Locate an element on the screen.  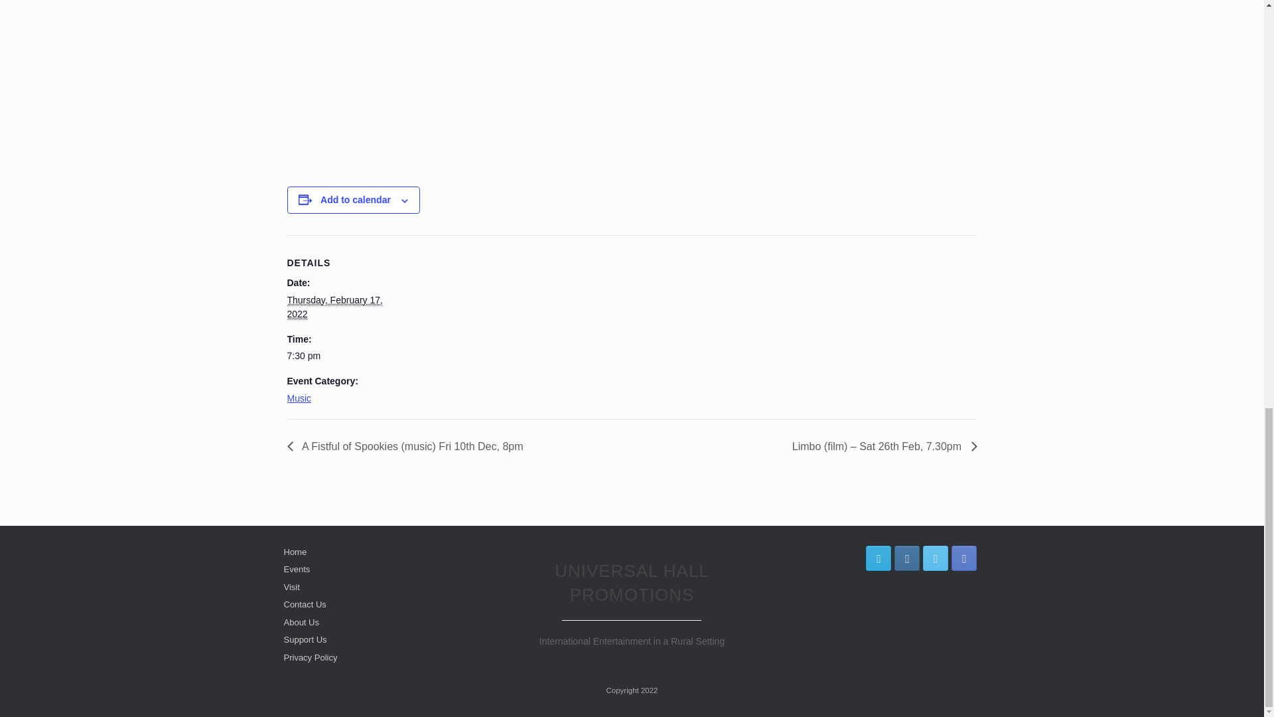
Visit is located at coordinates (292, 587).